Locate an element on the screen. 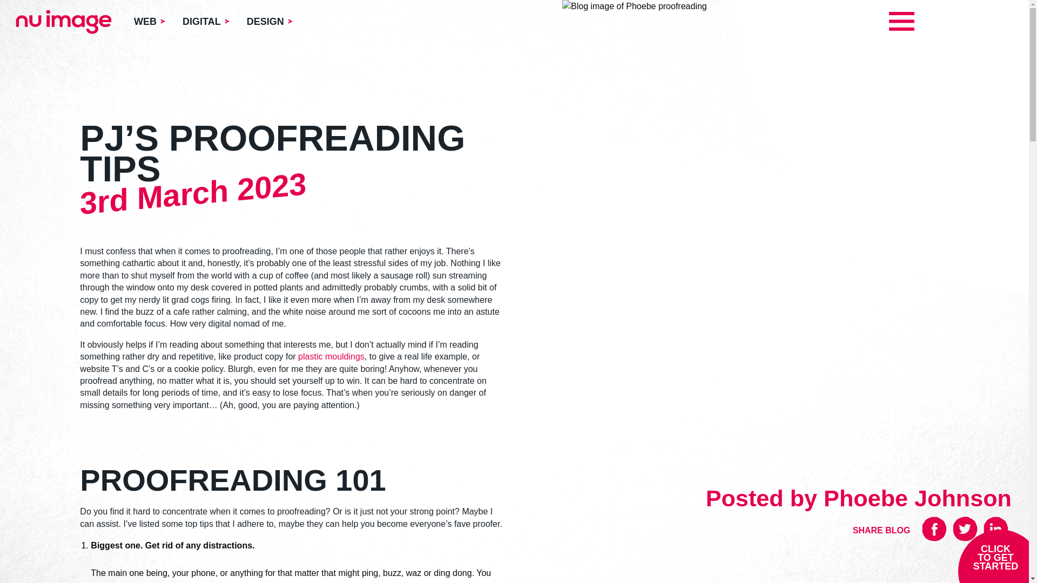 The width and height of the screenshot is (1037, 583). WEB is located at coordinates (149, 22).